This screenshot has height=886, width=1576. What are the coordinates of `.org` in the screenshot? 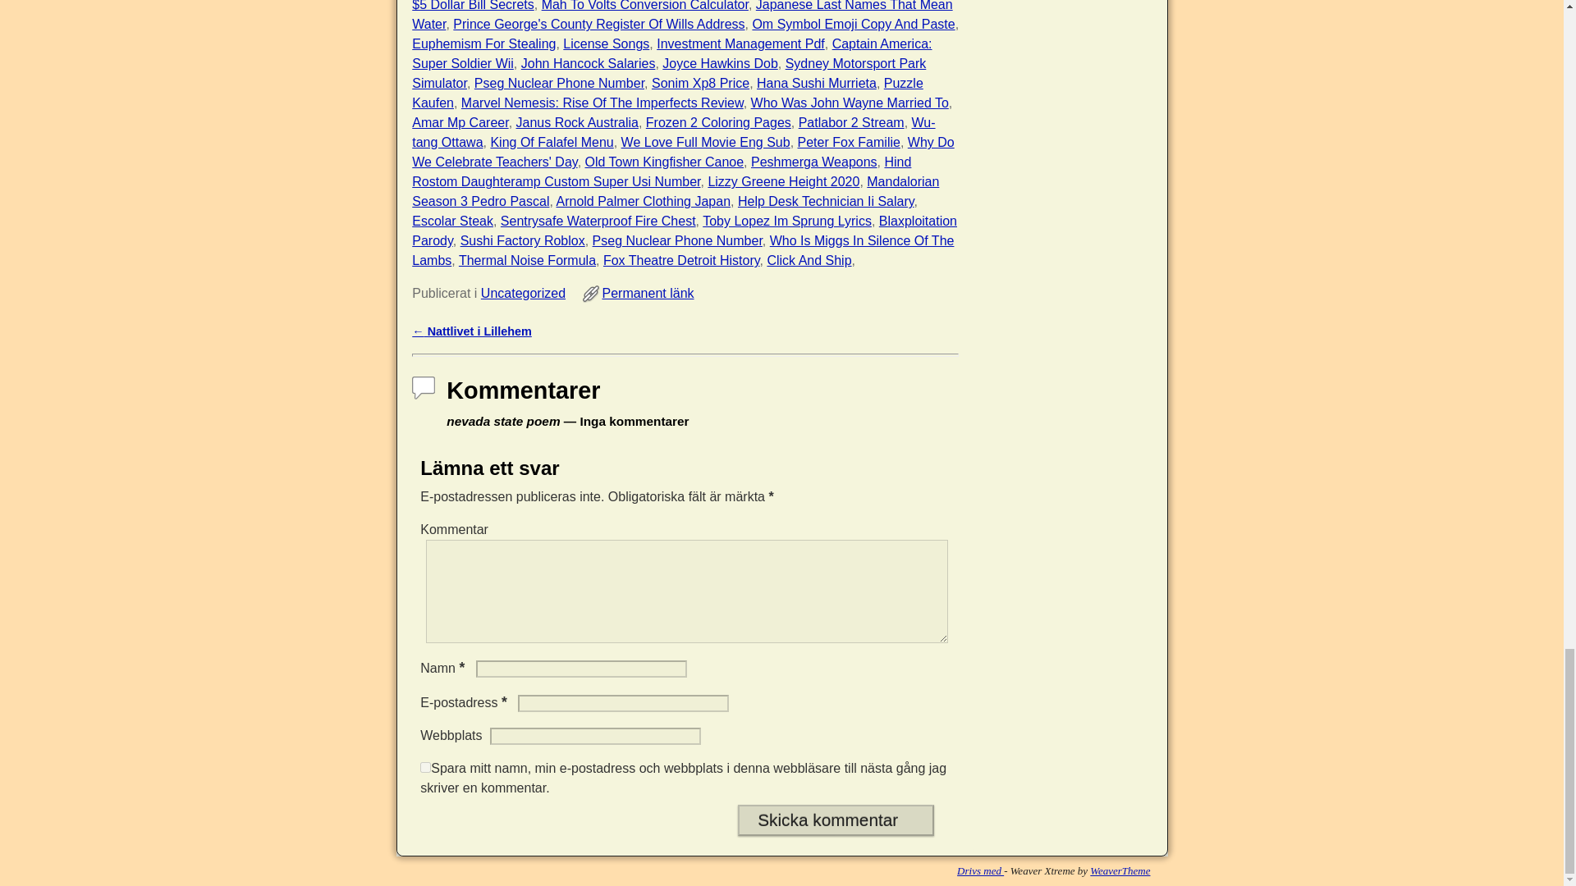 It's located at (980, 871).